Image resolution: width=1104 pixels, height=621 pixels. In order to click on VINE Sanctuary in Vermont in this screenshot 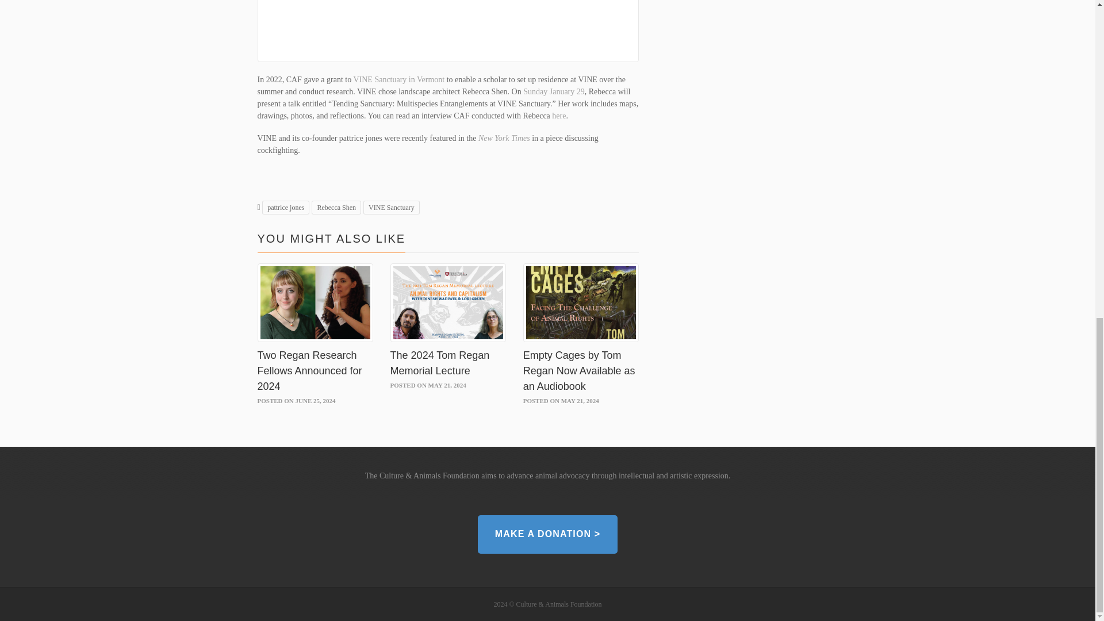, I will do `click(399, 79)`.